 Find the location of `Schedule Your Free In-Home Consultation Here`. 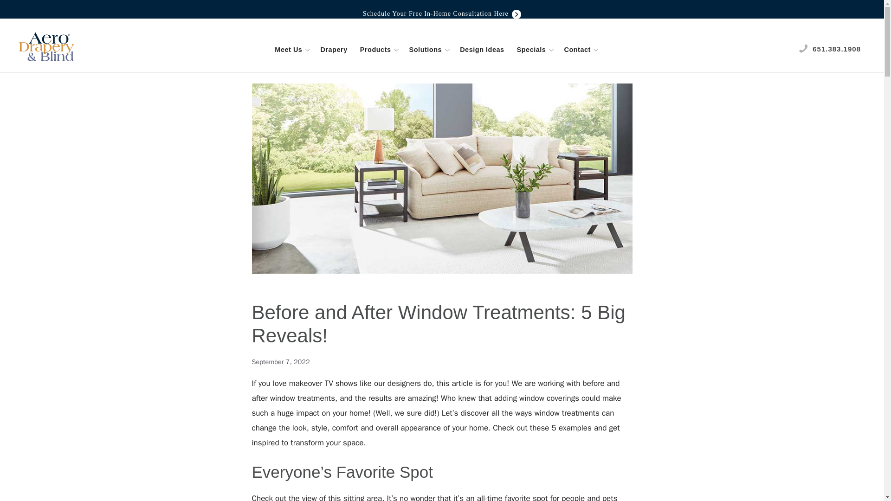

Schedule Your Free In-Home Consultation Here is located at coordinates (442, 13).